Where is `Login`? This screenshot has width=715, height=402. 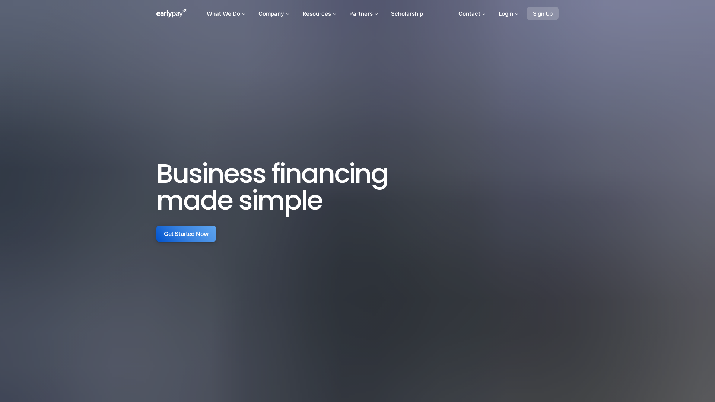
Login is located at coordinates (509, 13).